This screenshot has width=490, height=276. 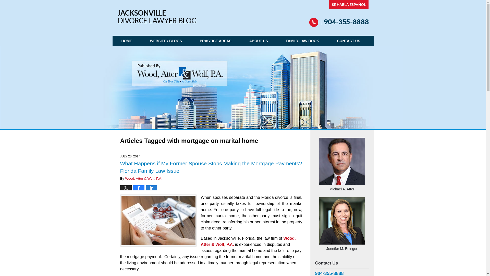 What do you see at coordinates (216, 41) in the screenshot?
I see `PRACTICE AREAS` at bounding box center [216, 41].